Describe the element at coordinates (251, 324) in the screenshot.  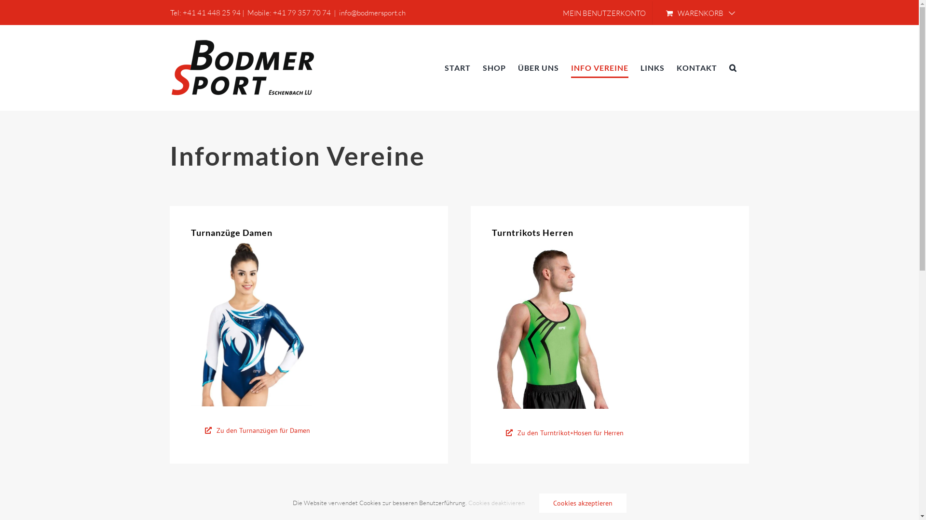
I see `turnanzug_damen` at that location.